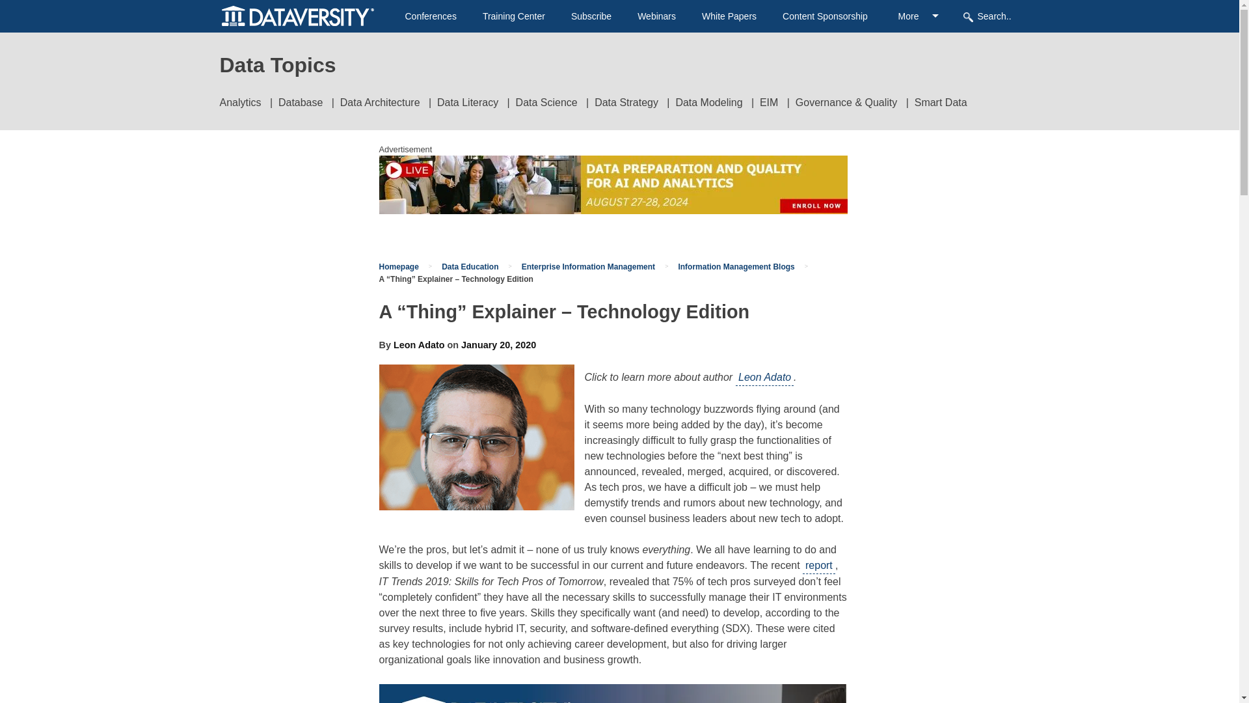  What do you see at coordinates (380, 103) in the screenshot?
I see `Data Architecture` at bounding box center [380, 103].